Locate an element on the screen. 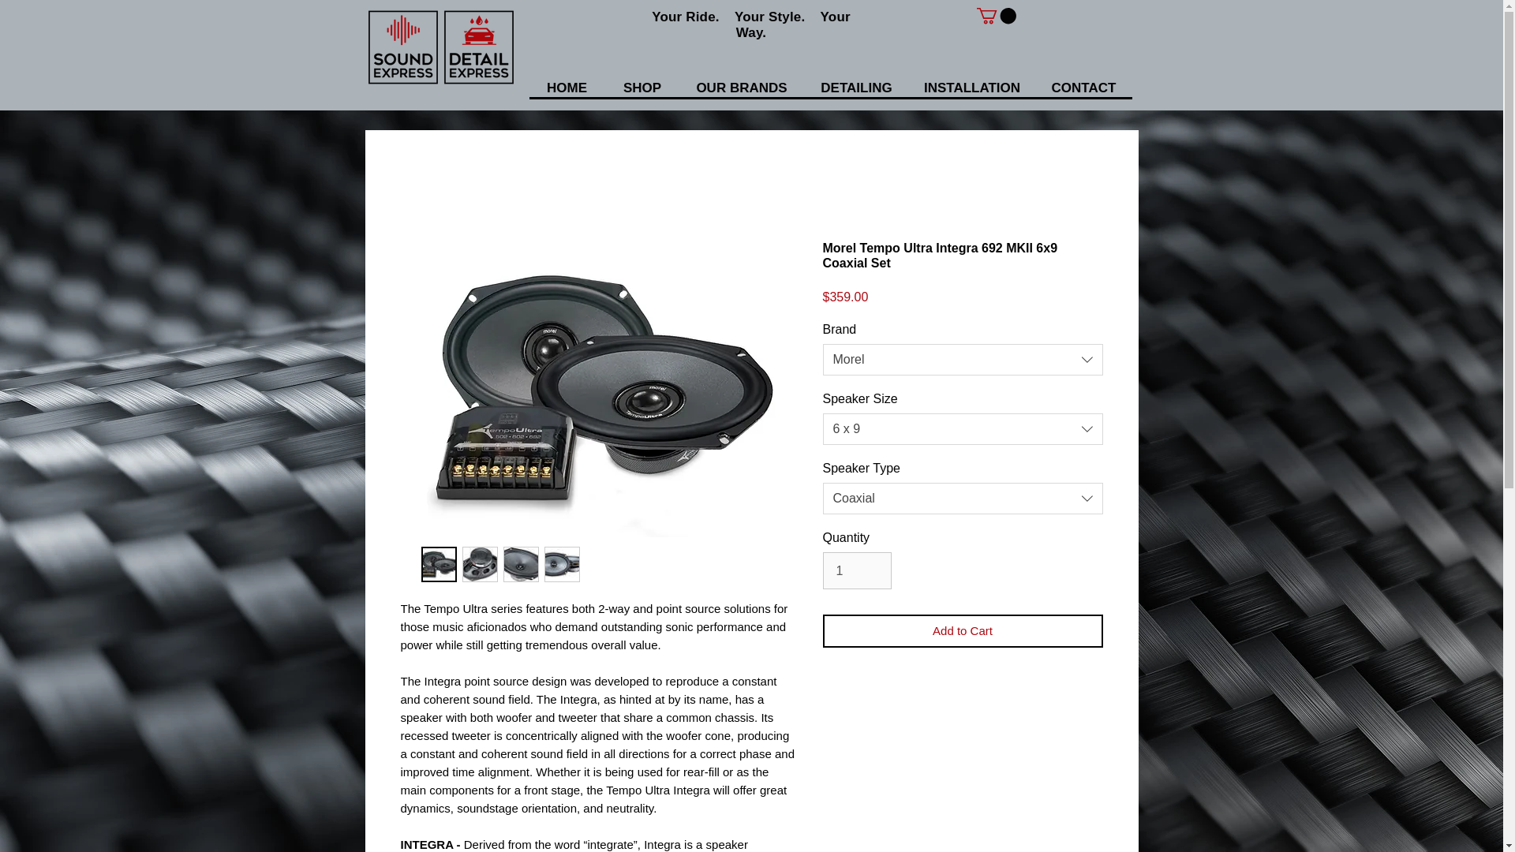  DETAILING is located at coordinates (855, 88).